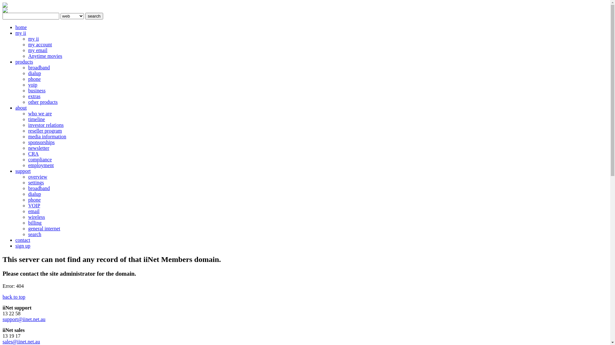 This screenshot has height=345, width=615. I want to click on email, so click(34, 211).